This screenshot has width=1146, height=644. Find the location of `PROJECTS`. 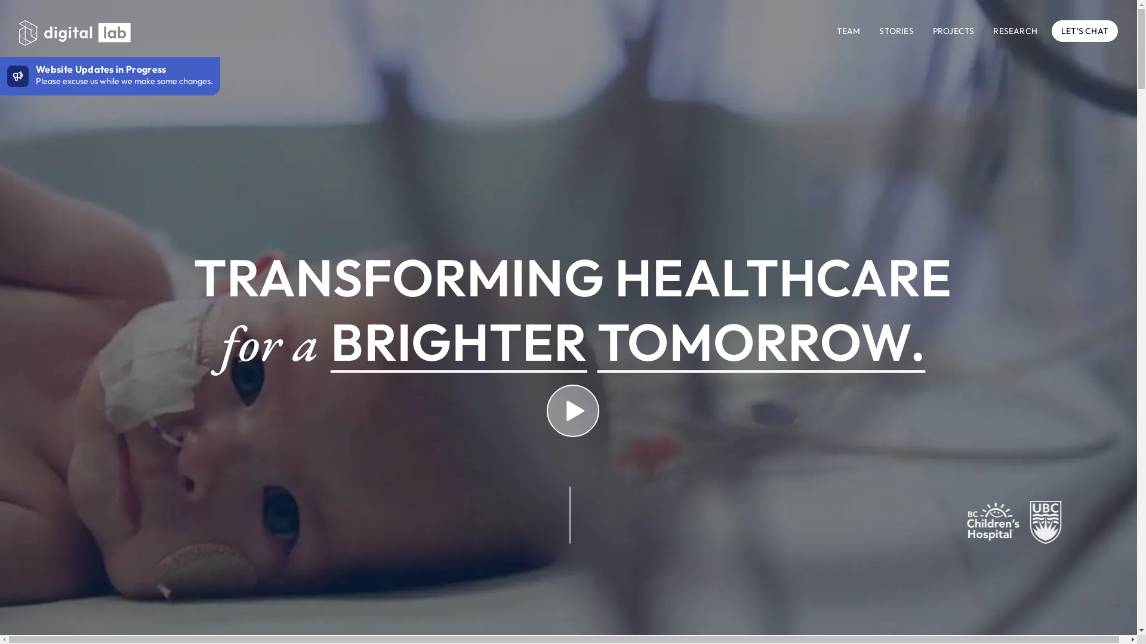

PROJECTS is located at coordinates (954, 31).